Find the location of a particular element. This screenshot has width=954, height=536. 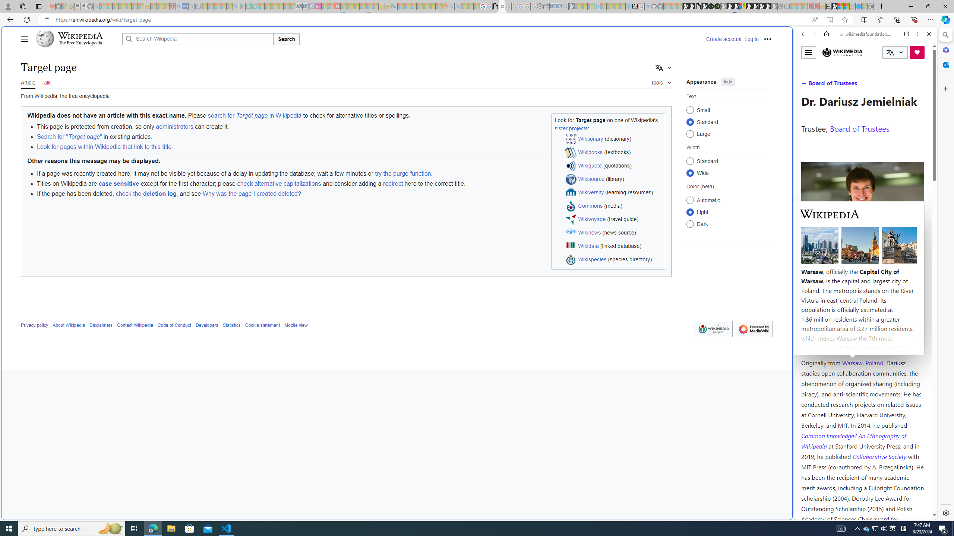

Wikimedia Foundation is located at coordinates (843, 52).